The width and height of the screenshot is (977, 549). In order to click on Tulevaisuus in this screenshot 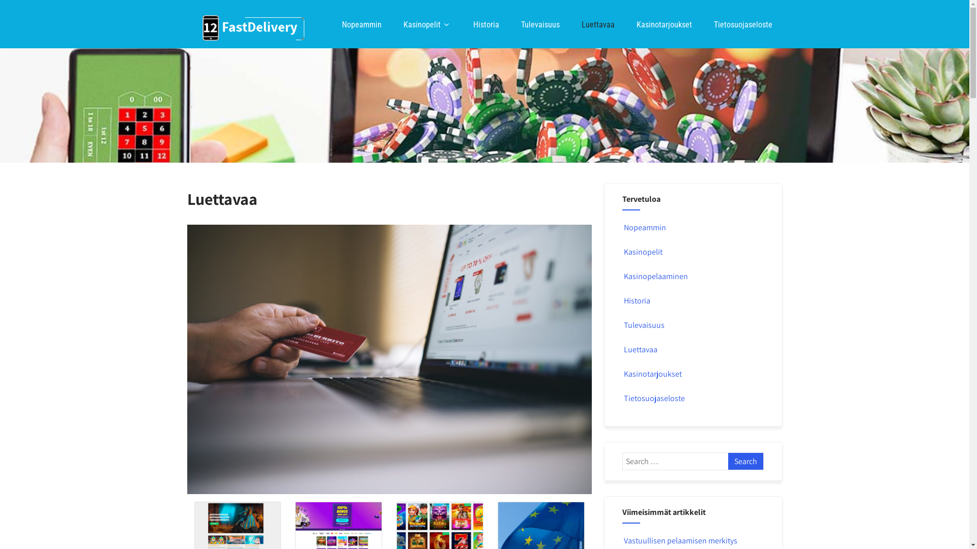, I will do `click(643, 325)`.